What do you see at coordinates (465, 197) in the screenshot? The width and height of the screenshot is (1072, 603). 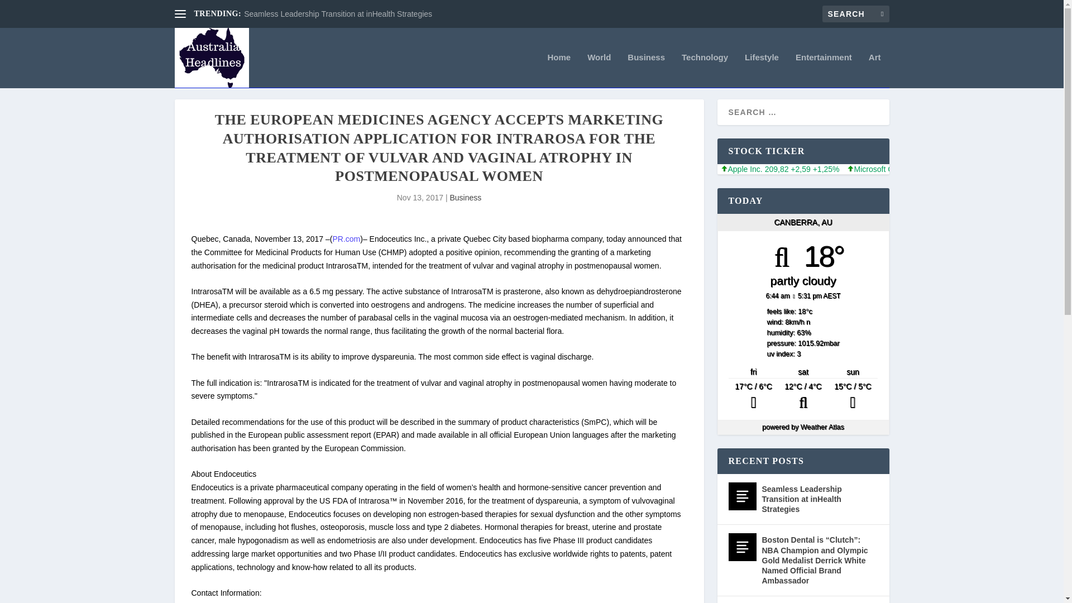 I see `Business` at bounding box center [465, 197].